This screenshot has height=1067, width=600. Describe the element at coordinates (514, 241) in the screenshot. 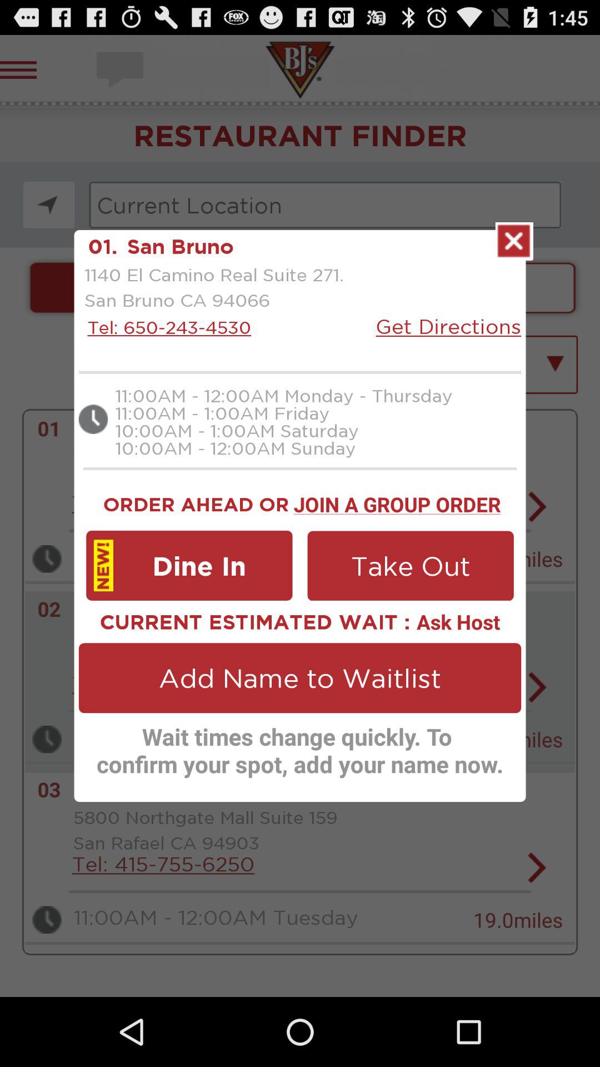

I see `close the page` at that location.